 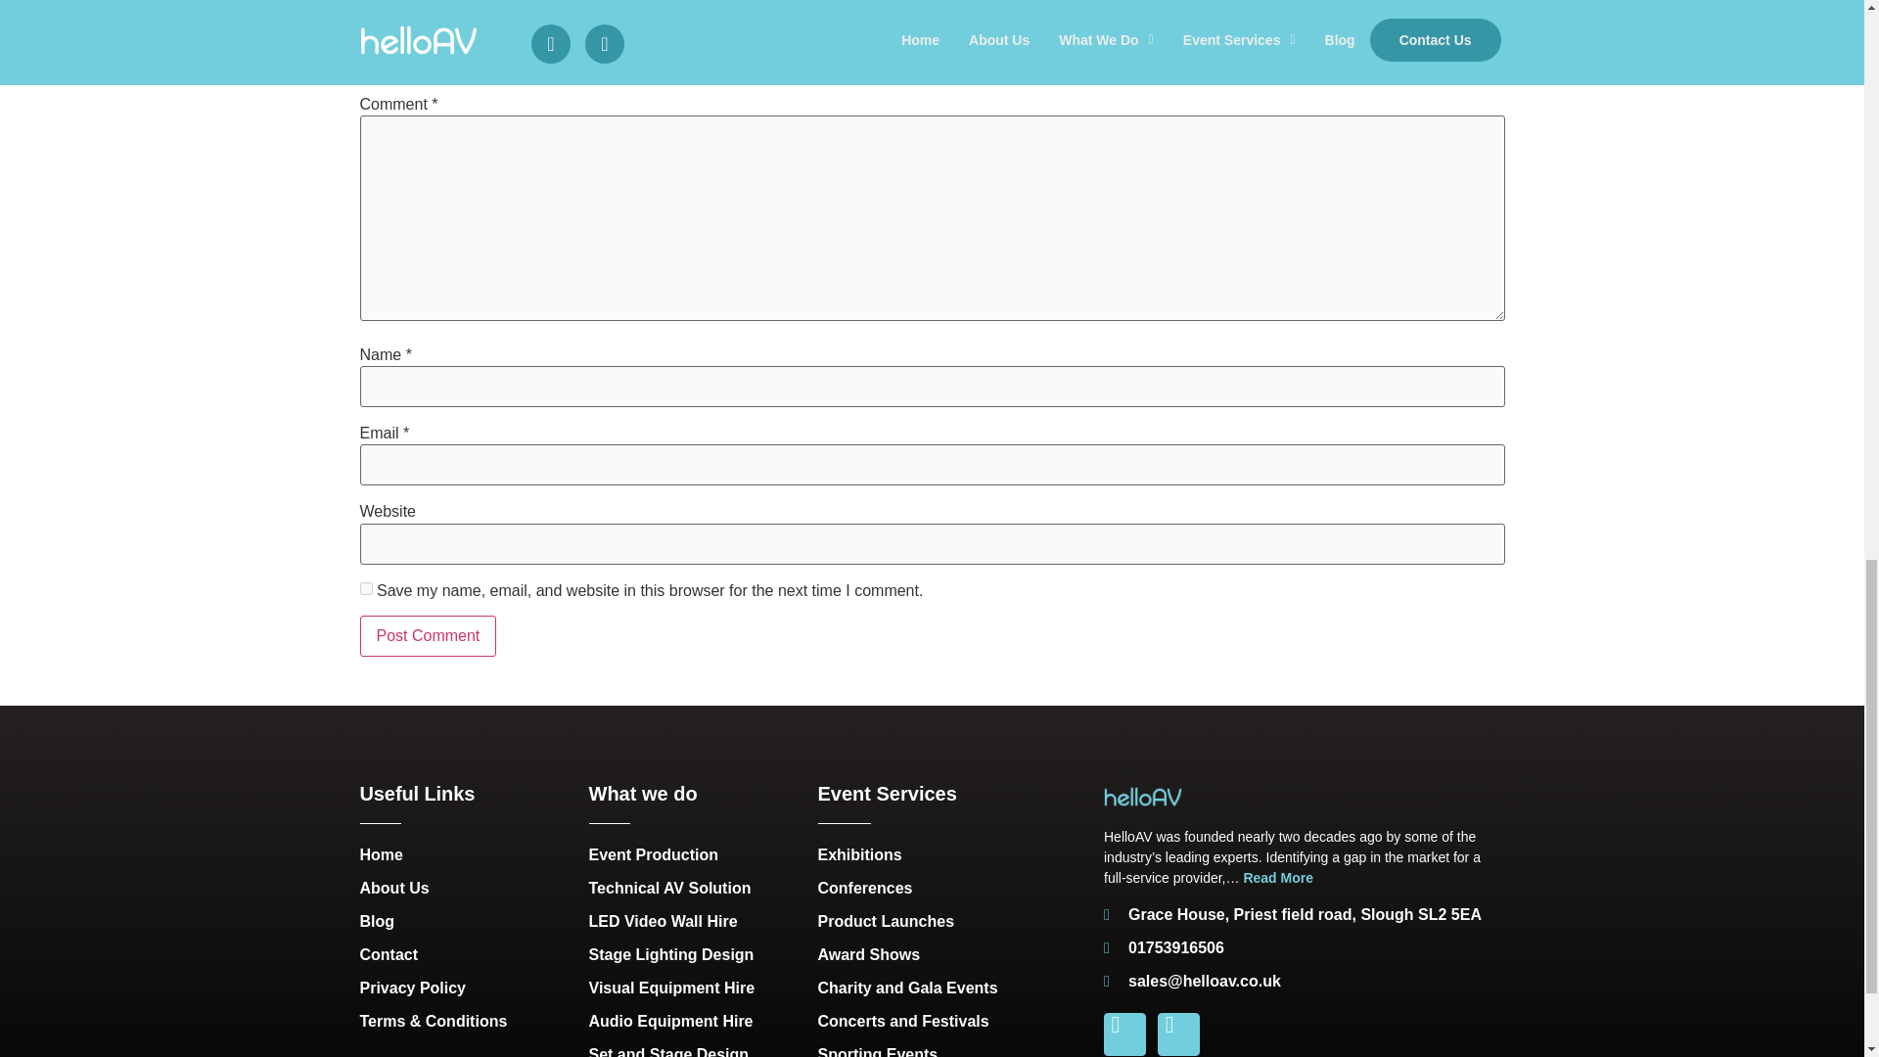 What do you see at coordinates (464, 988) in the screenshot?
I see `Privacy Policy` at bounding box center [464, 988].